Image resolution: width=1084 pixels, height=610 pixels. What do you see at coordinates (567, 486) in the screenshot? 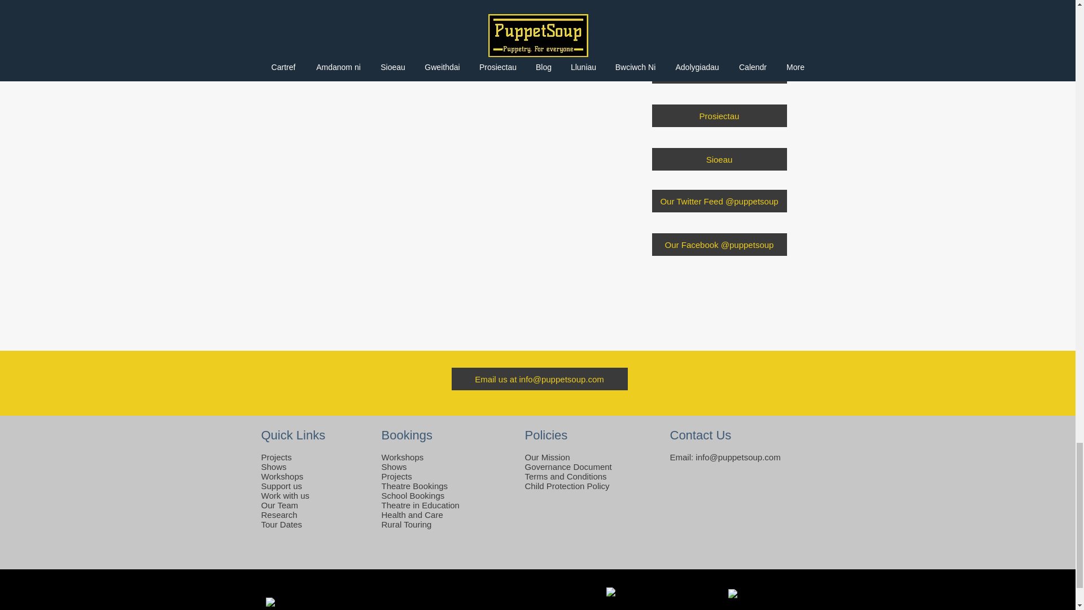
I see `Child Protection Policy` at bounding box center [567, 486].